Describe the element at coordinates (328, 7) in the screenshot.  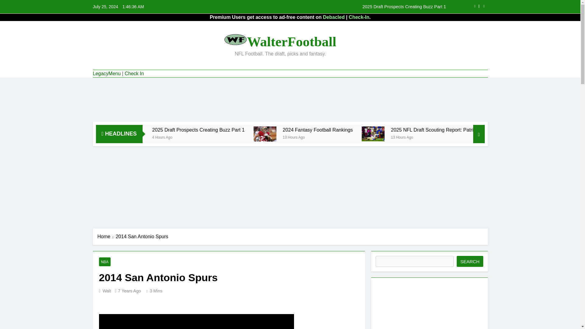
I see `2025 Draft Prospects Creating Buzz Part 1` at that location.